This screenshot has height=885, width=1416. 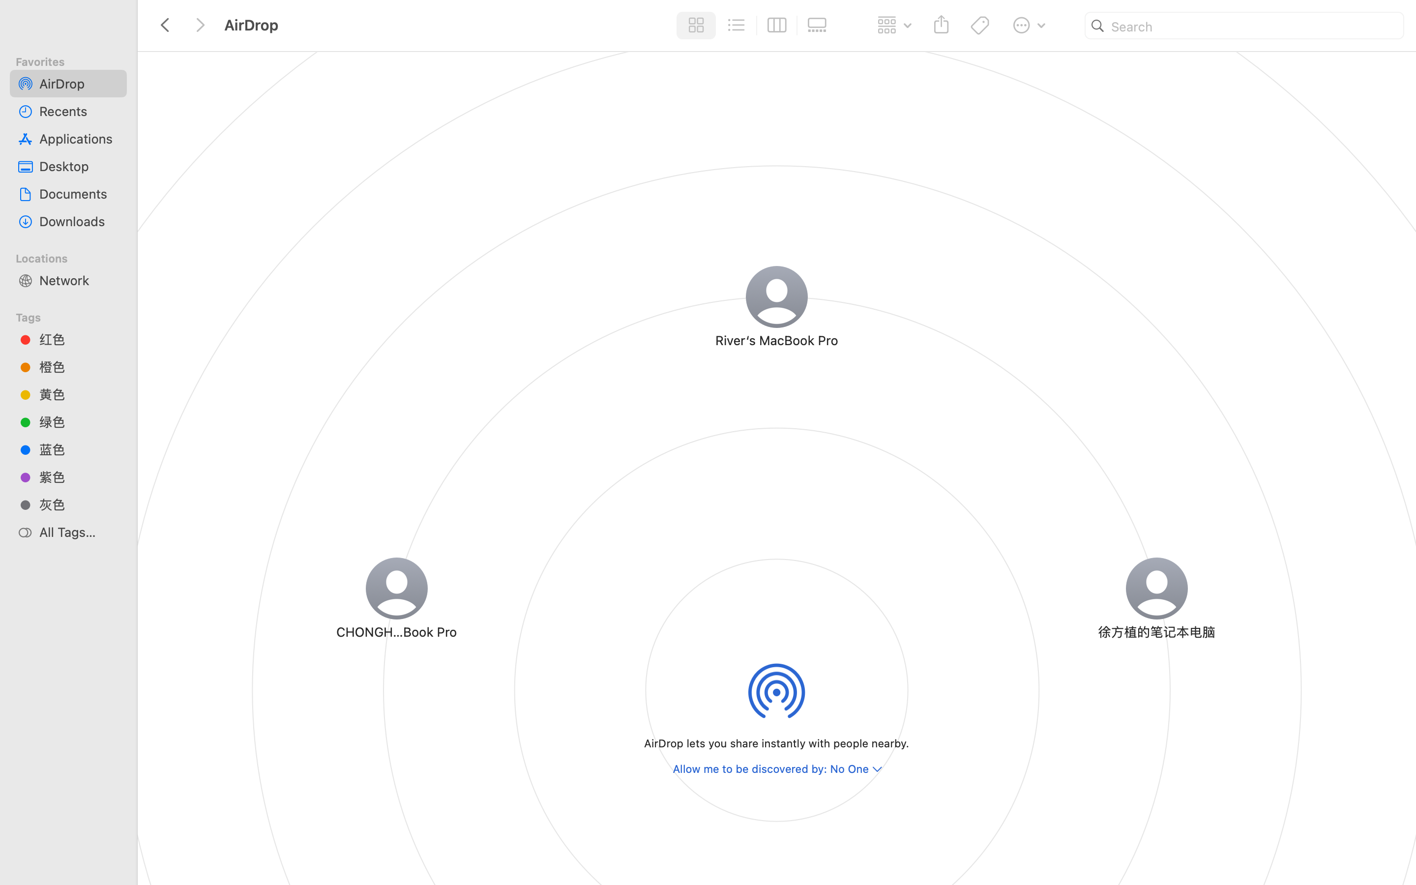 What do you see at coordinates (79, 449) in the screenshot?
I see `蓝色` at bounding box center [79, 449].